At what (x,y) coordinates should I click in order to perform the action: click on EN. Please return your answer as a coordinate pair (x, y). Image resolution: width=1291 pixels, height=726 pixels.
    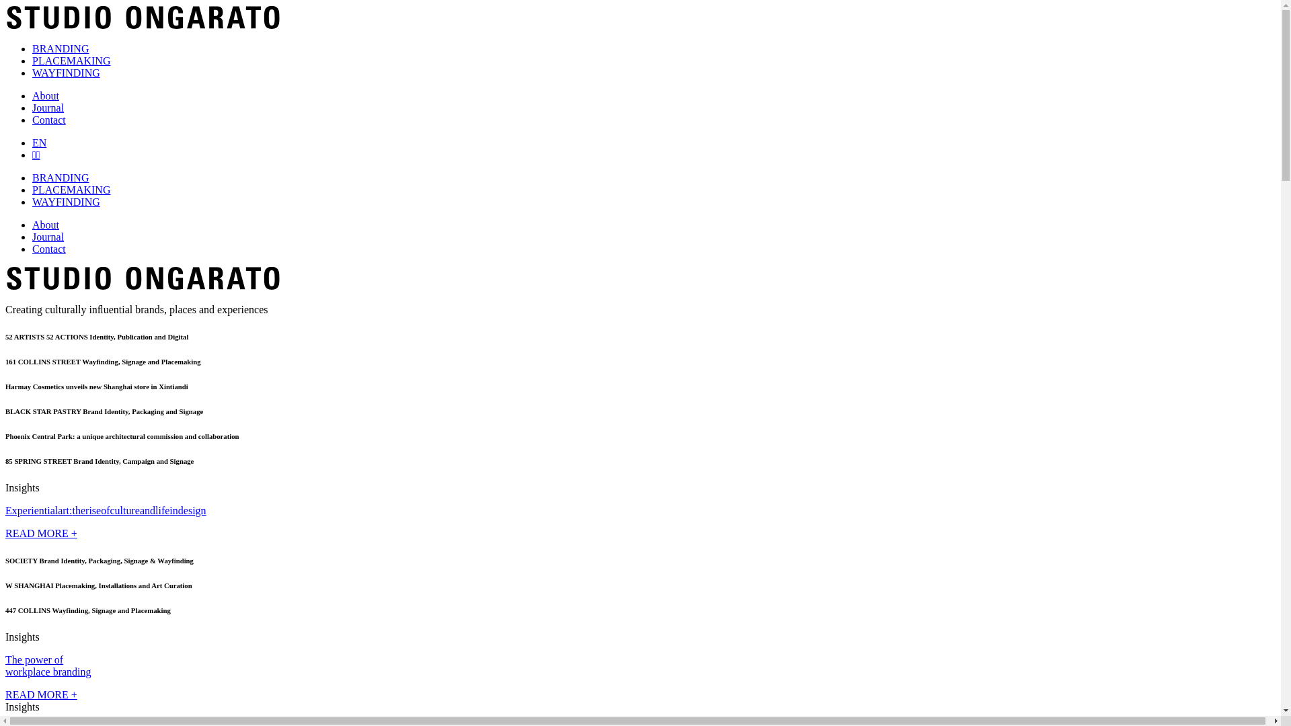
    Looking at the image, I should click on (39, 143).